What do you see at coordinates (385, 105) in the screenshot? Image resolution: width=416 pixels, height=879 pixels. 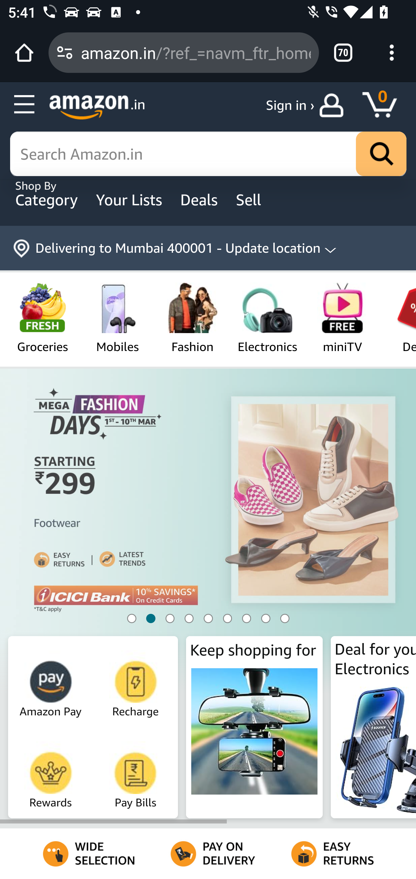 I see `Cart 0` at bounding box center [385, 105].